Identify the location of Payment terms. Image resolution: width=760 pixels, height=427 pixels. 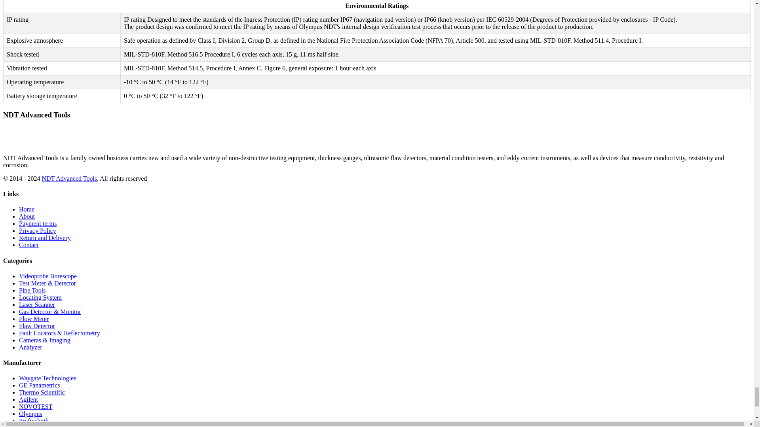
(38, 223).